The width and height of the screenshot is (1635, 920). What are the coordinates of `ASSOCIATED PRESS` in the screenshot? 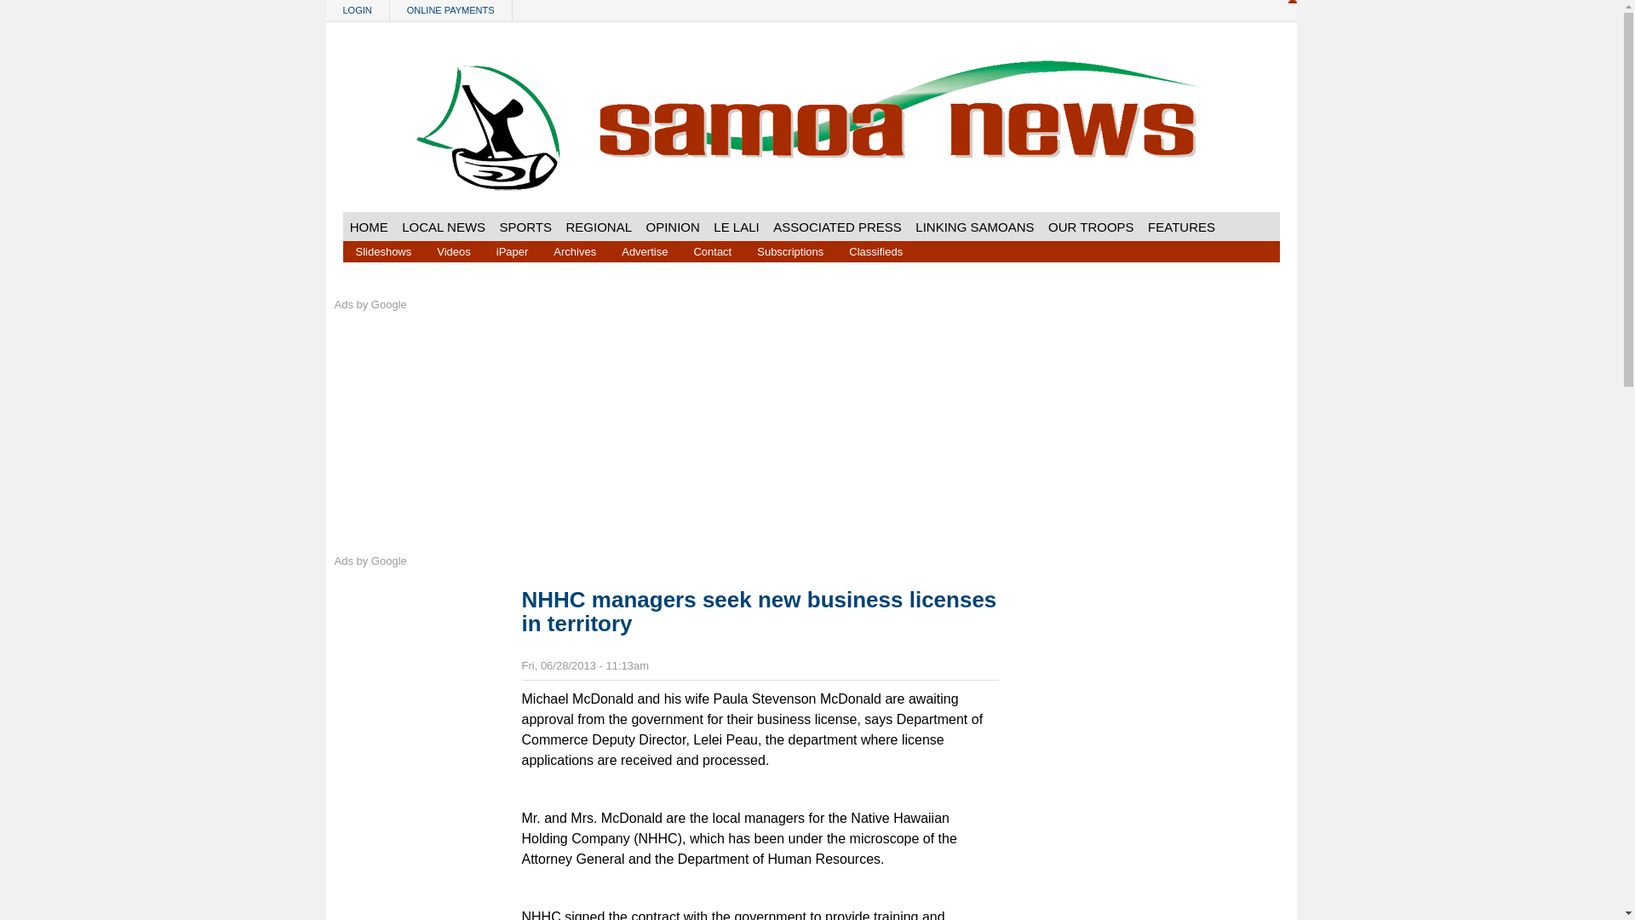 It's located at (838, 227).